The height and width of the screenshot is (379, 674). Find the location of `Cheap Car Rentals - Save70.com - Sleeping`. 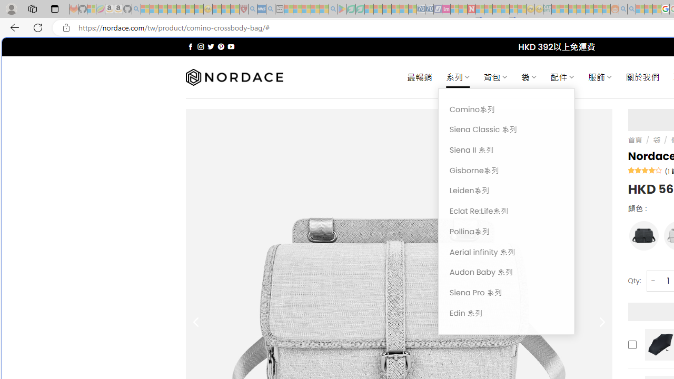

Cheap Car Rentals - Save70.com - Sleeping is located at coordinates (421, 9).